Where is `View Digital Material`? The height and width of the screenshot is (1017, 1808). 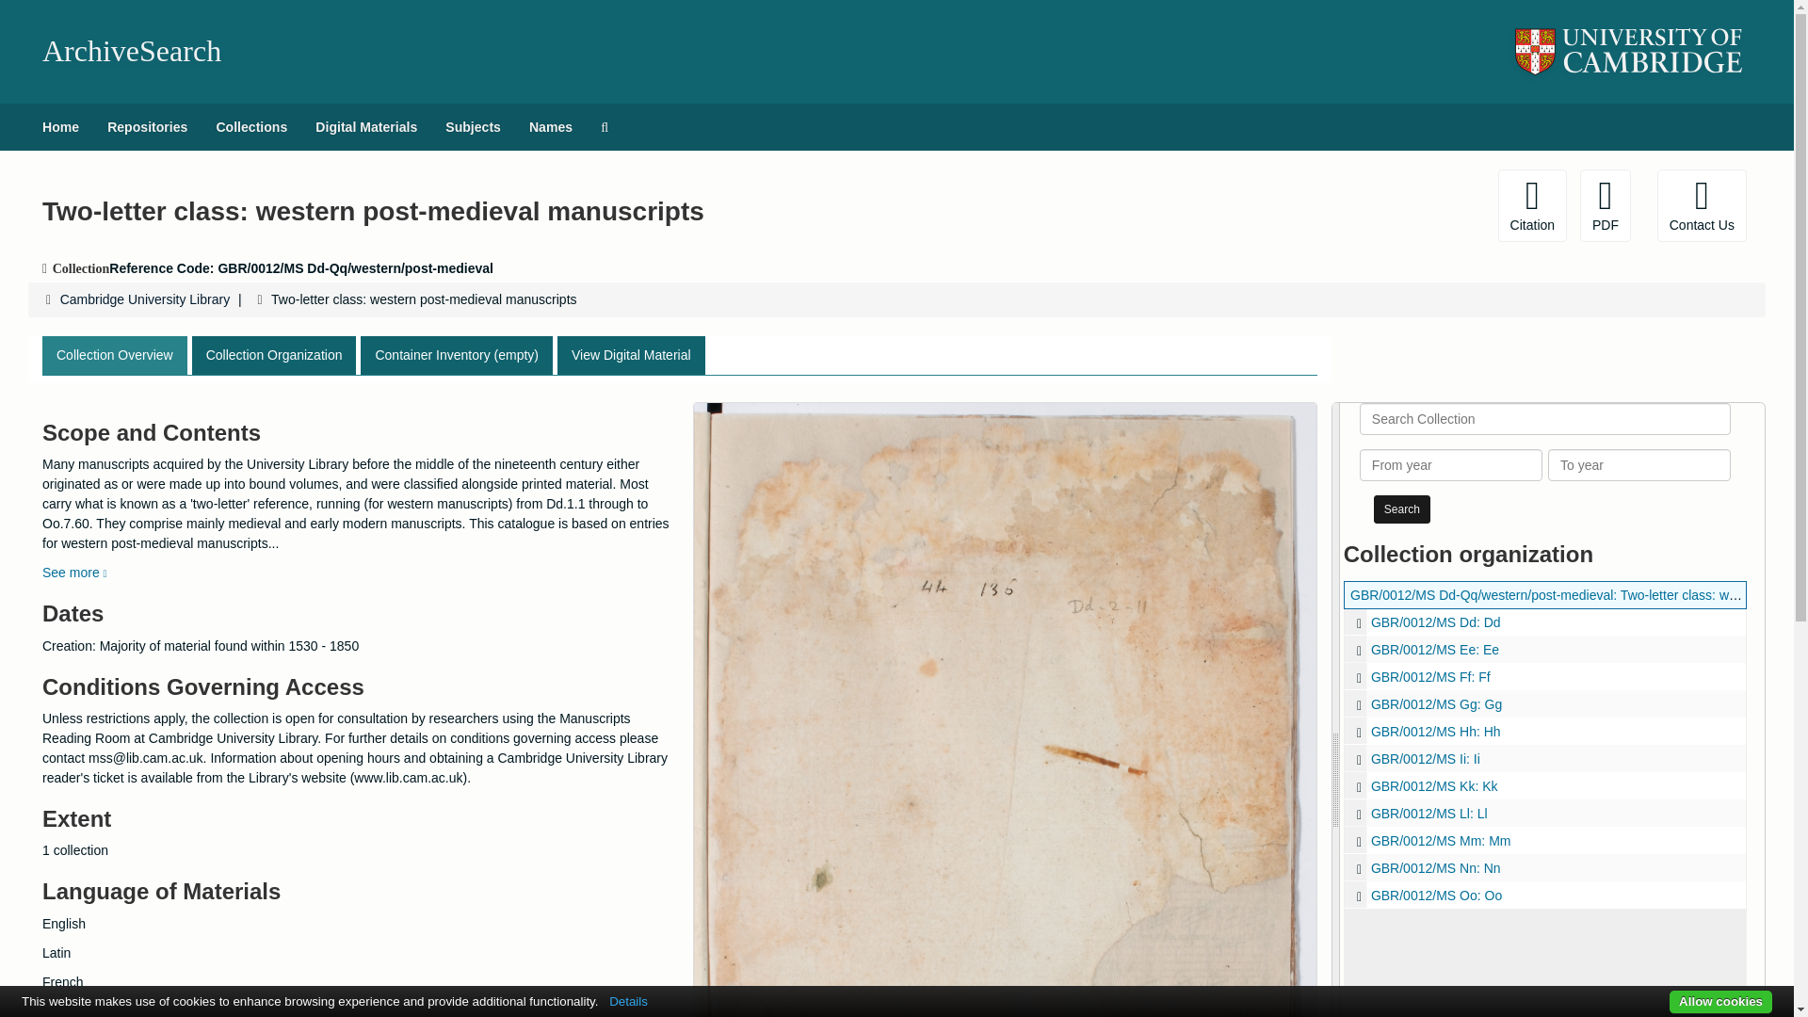 View Digital Material is located at coordinates (631, 356).